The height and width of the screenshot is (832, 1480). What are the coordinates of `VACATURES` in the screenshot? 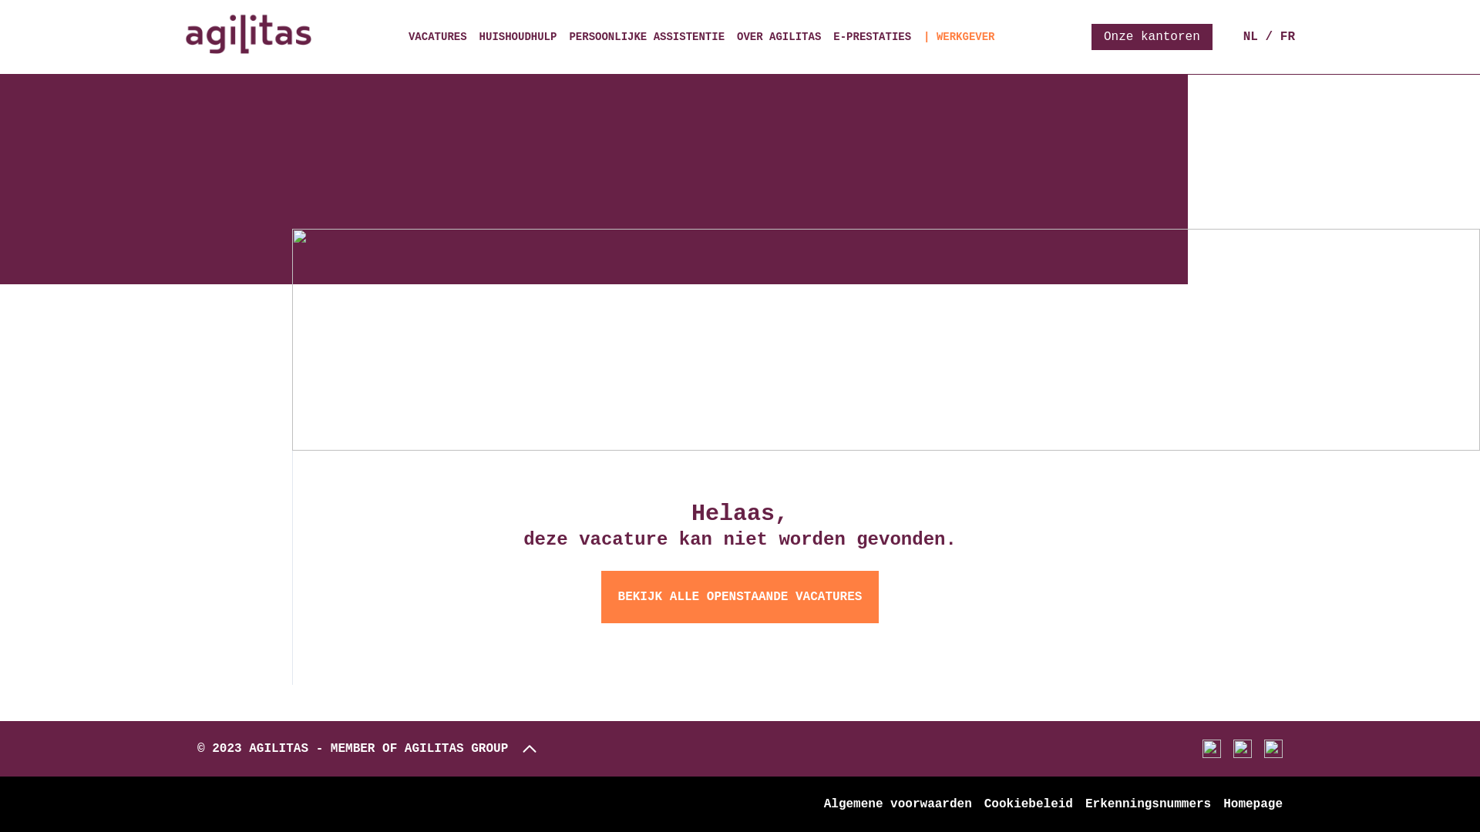 It's located at (438, 37).